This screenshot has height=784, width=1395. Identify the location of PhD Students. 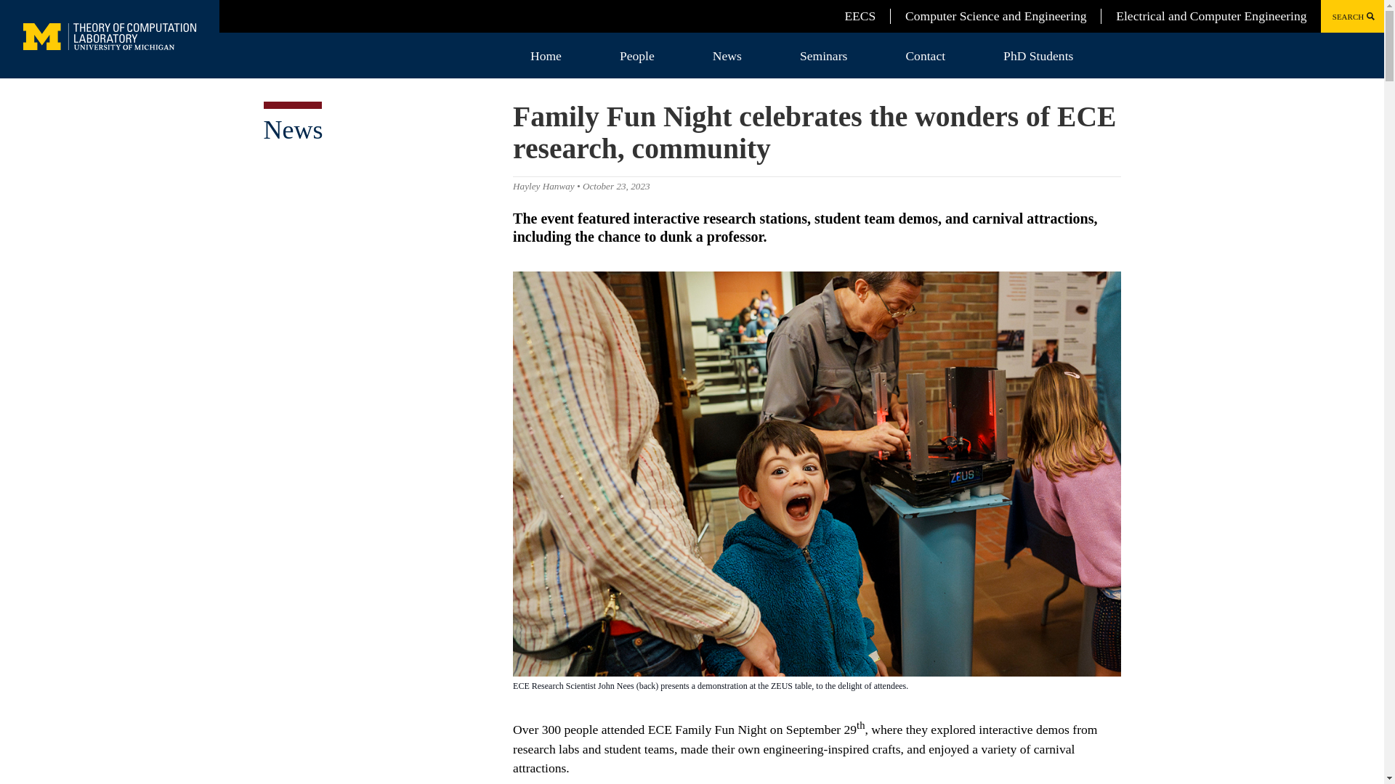
(1038, 55).